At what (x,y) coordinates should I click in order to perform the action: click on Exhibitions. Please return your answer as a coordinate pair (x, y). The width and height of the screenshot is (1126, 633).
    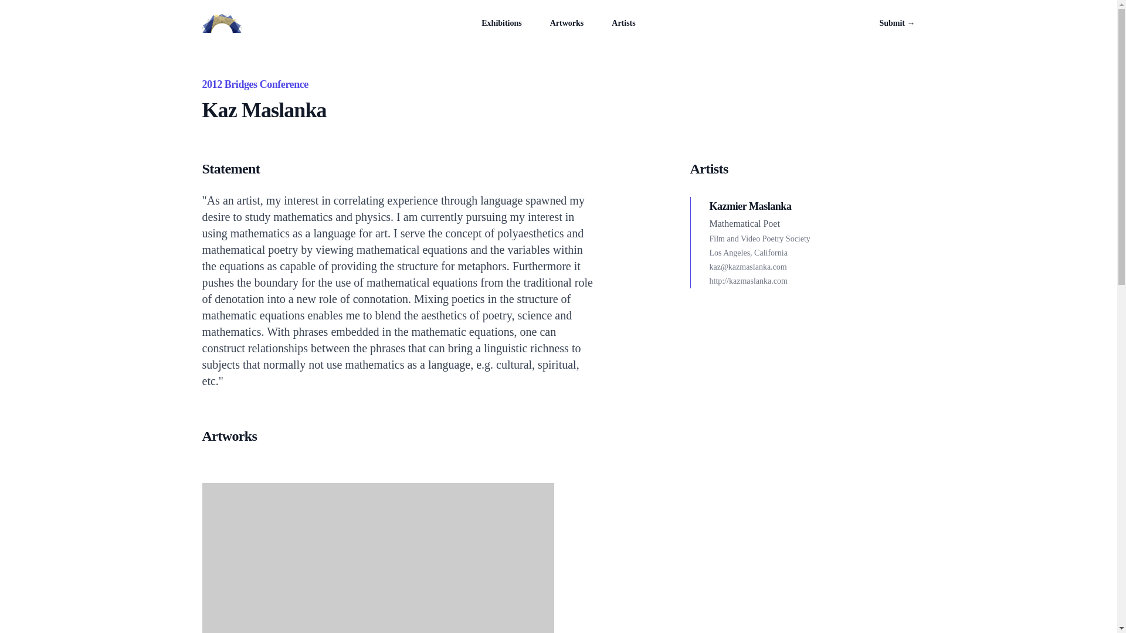
    Looking at the image, I should click on (501, 23).